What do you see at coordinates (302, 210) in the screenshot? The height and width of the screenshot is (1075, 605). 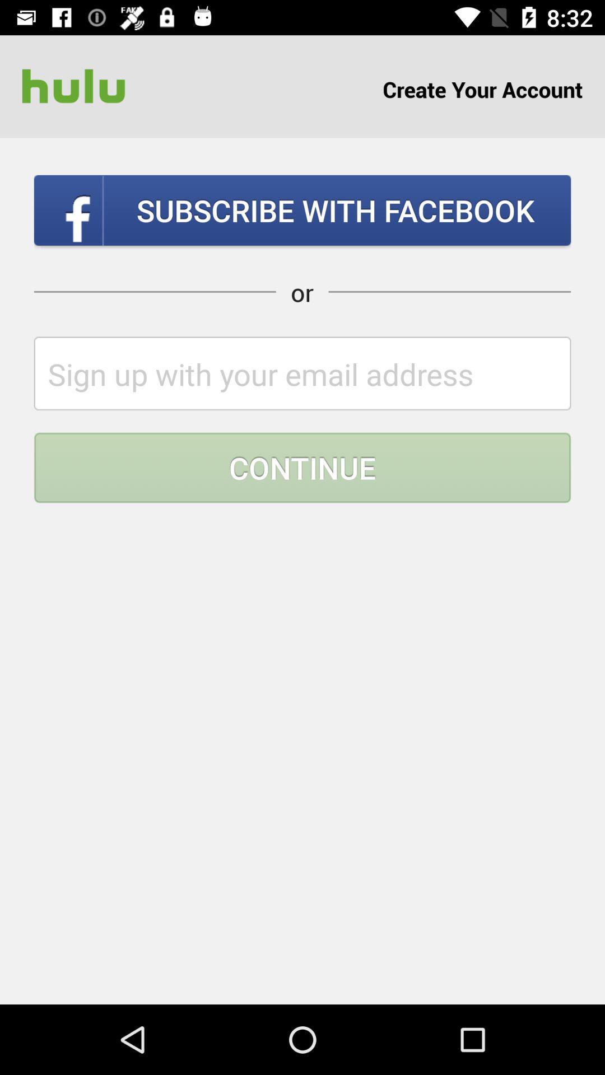 I see `flip until subscribe with facebook icon` at bounding box center [302, 210].